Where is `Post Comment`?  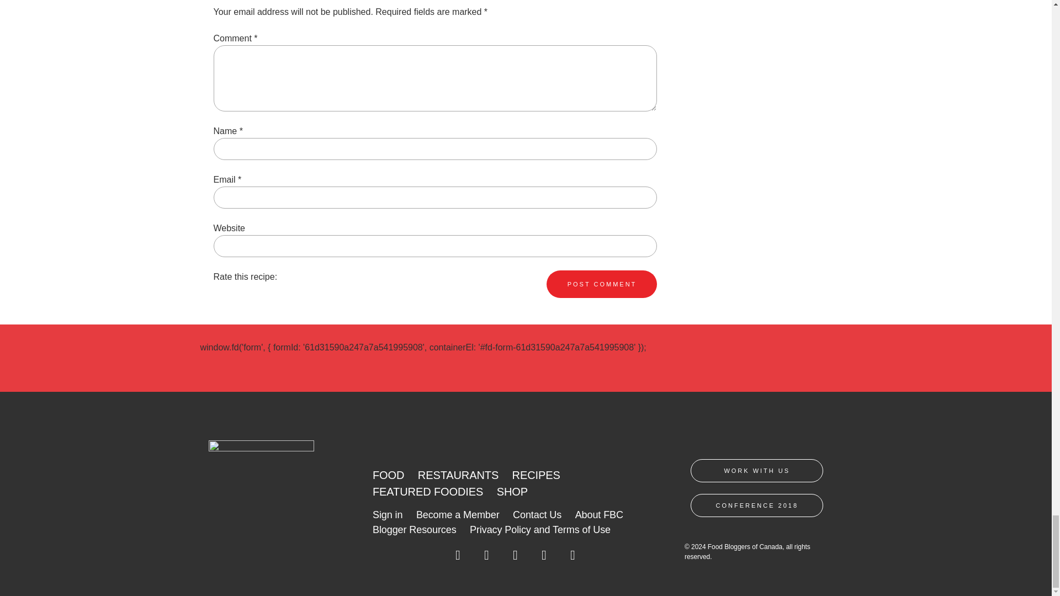
Post Comment is located at coordinates (602, 284).